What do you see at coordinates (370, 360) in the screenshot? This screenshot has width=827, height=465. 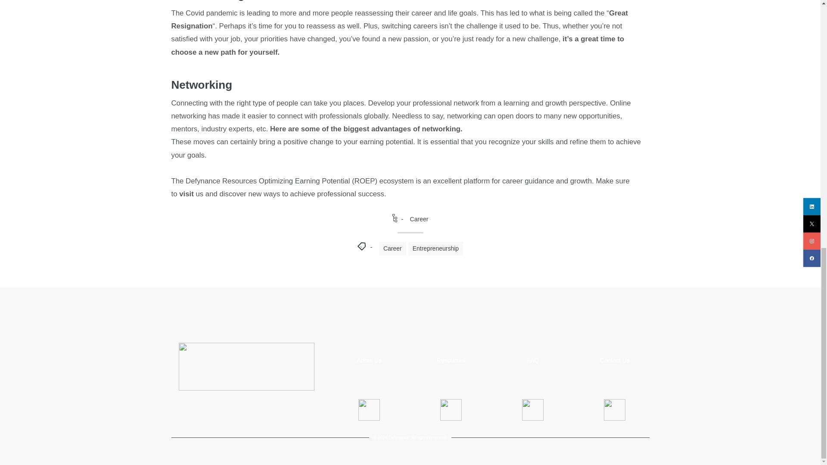 I see `About Us` at bounding box center [370, 360].